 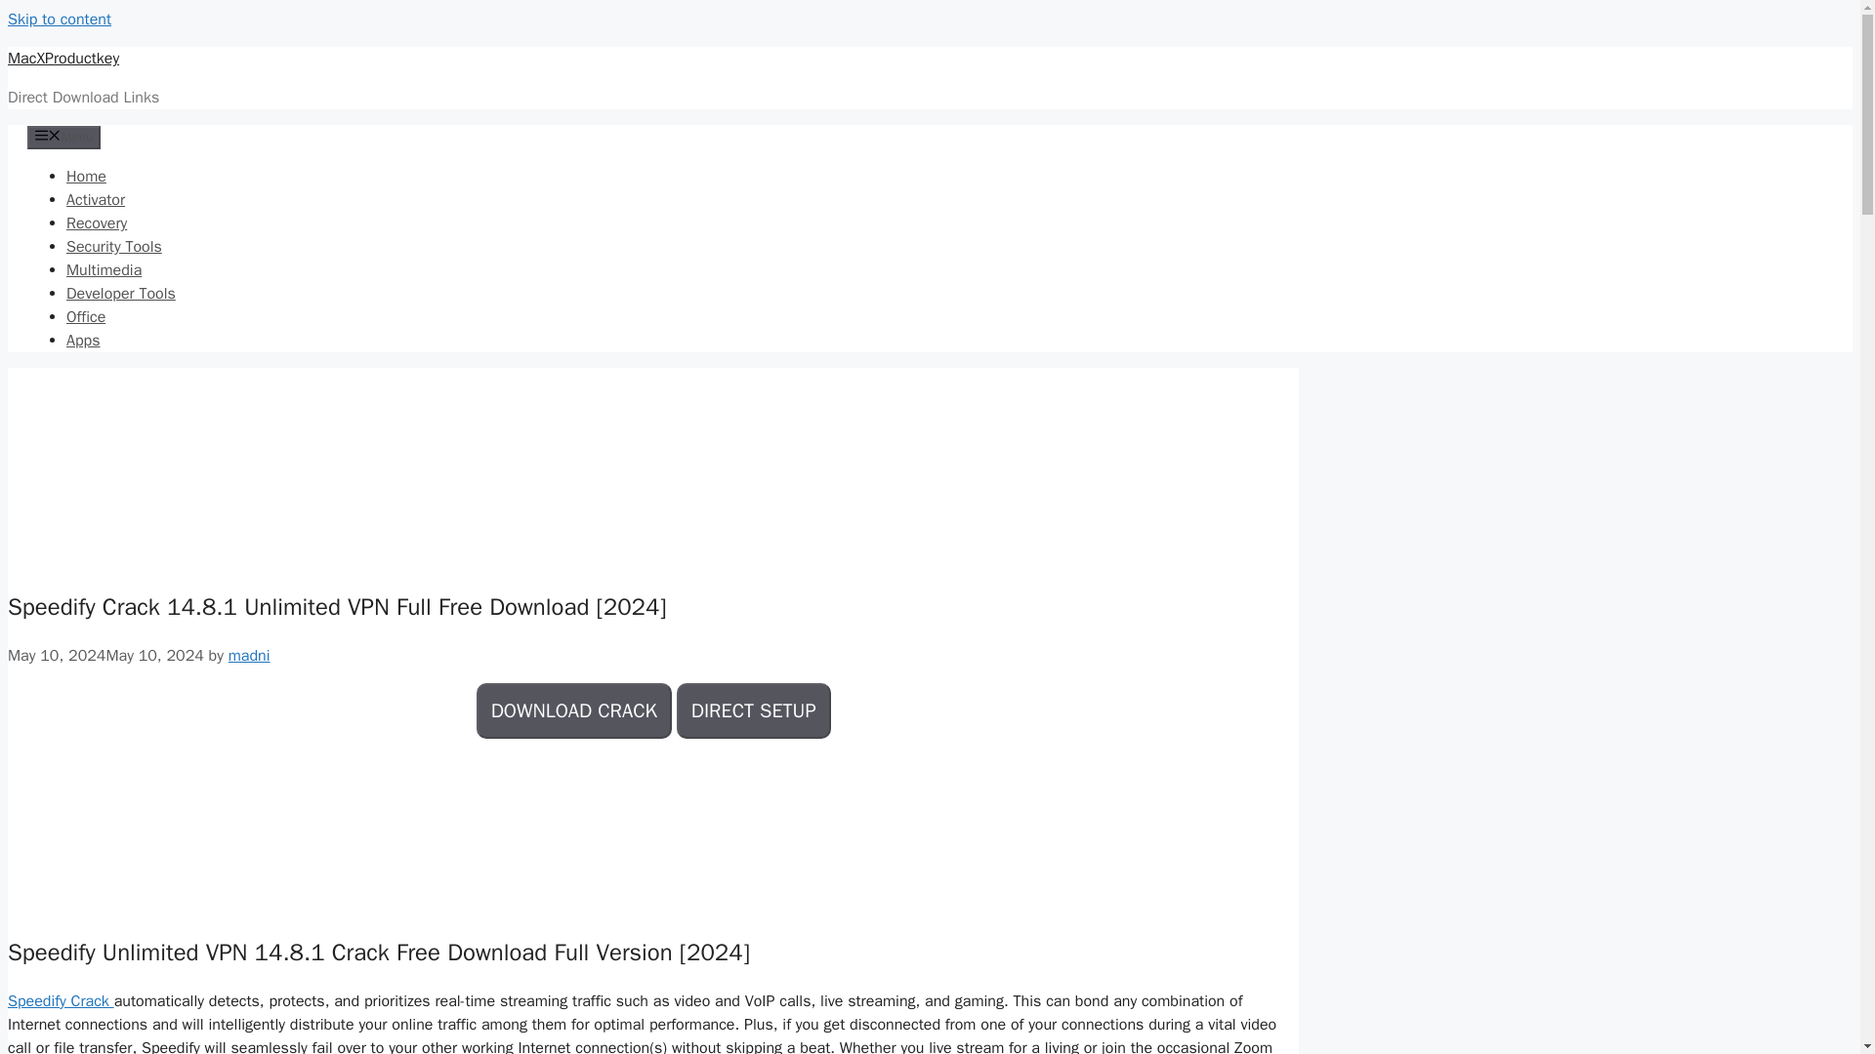 What do you see at coordinates (121, 293) in the screenshot?
I see `Developer Tools` at bounding box center [121, 293].